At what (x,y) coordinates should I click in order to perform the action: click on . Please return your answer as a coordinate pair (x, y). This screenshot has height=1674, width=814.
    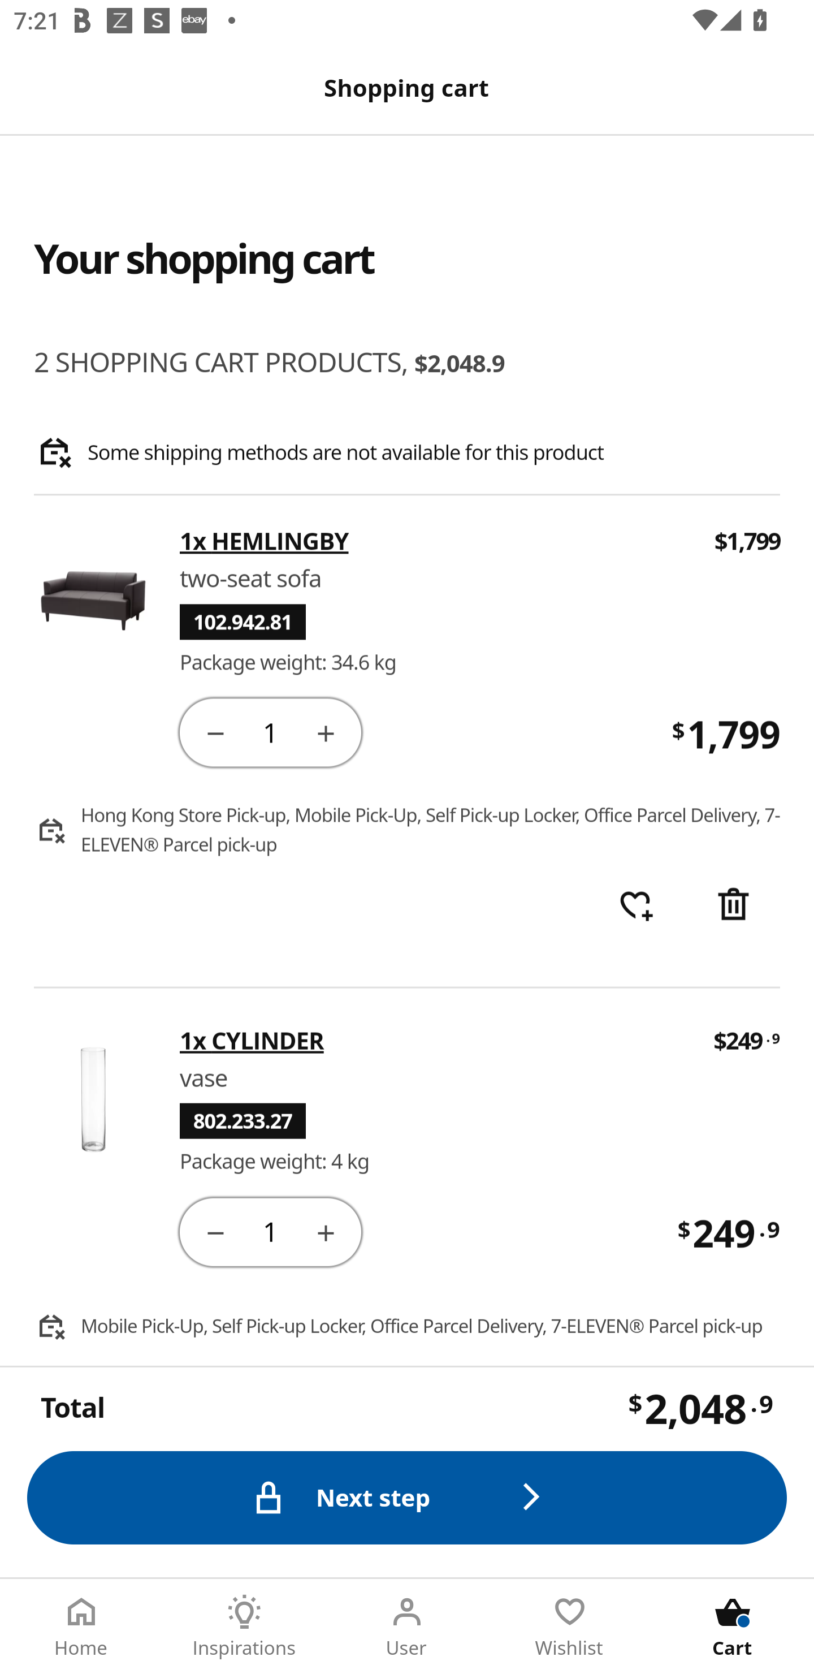
    Looking at the image, I should click on (215, 1231).